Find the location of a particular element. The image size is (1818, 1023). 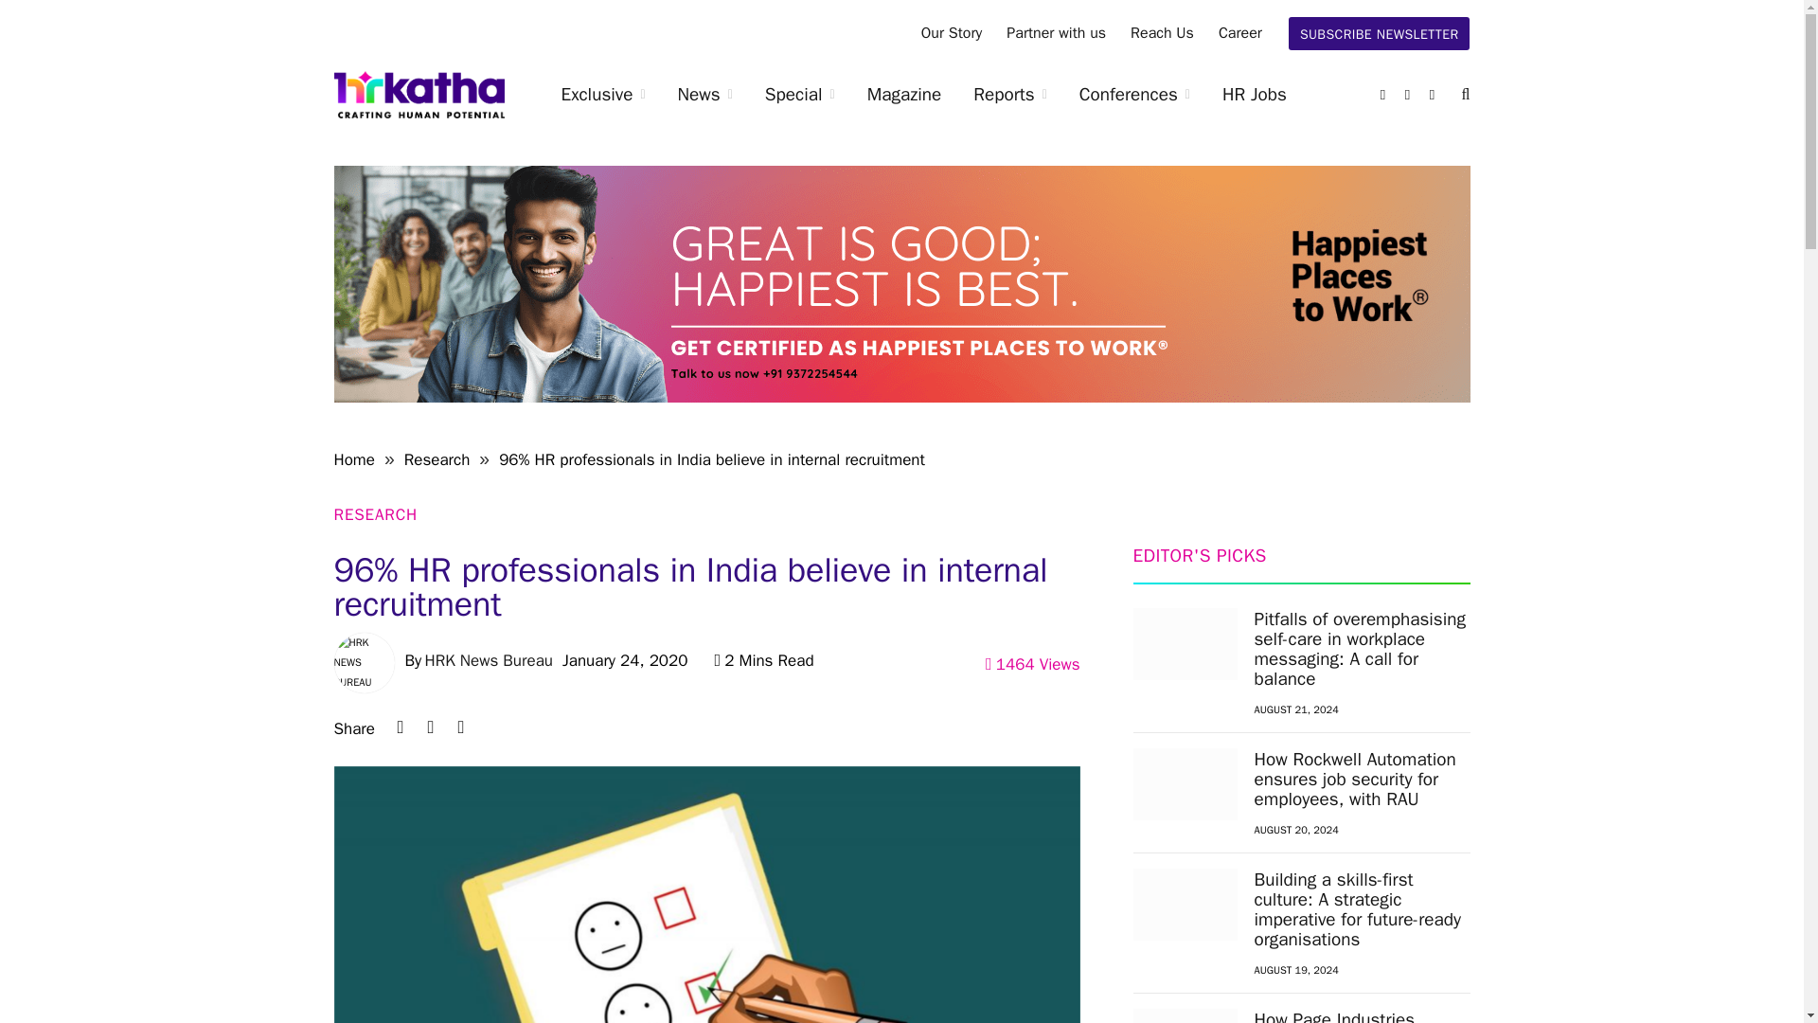

HR Katha is located at coordinates (418, 95).